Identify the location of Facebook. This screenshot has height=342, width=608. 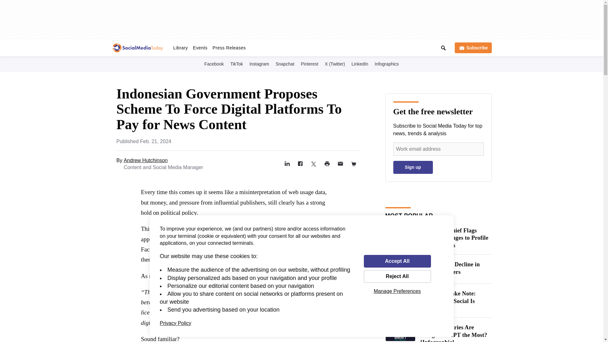
(214, 64).